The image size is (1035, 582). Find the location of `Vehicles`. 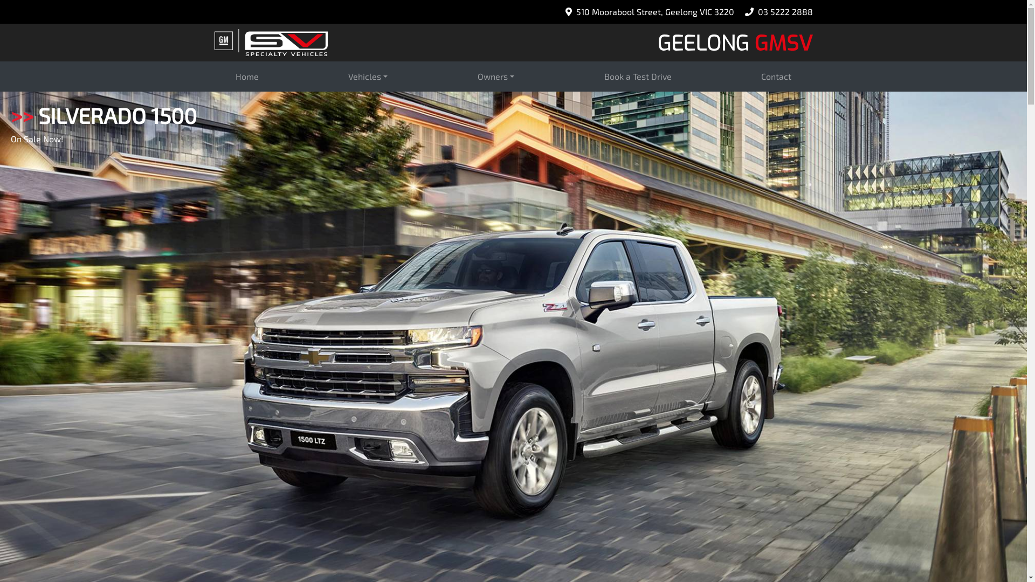

Vehicles is located at coordinates (368, 77).